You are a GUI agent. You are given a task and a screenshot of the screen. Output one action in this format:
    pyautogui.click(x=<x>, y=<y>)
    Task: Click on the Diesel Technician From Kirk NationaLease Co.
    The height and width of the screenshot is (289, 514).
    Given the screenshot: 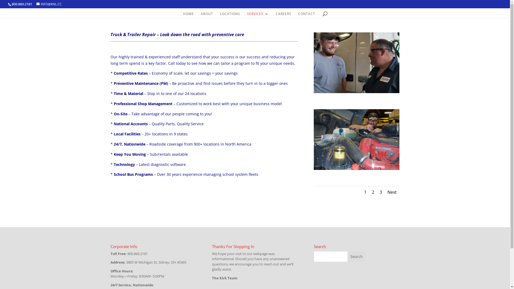 What is the action you would take?
    pyautogui.click(x=357, y=92)
    